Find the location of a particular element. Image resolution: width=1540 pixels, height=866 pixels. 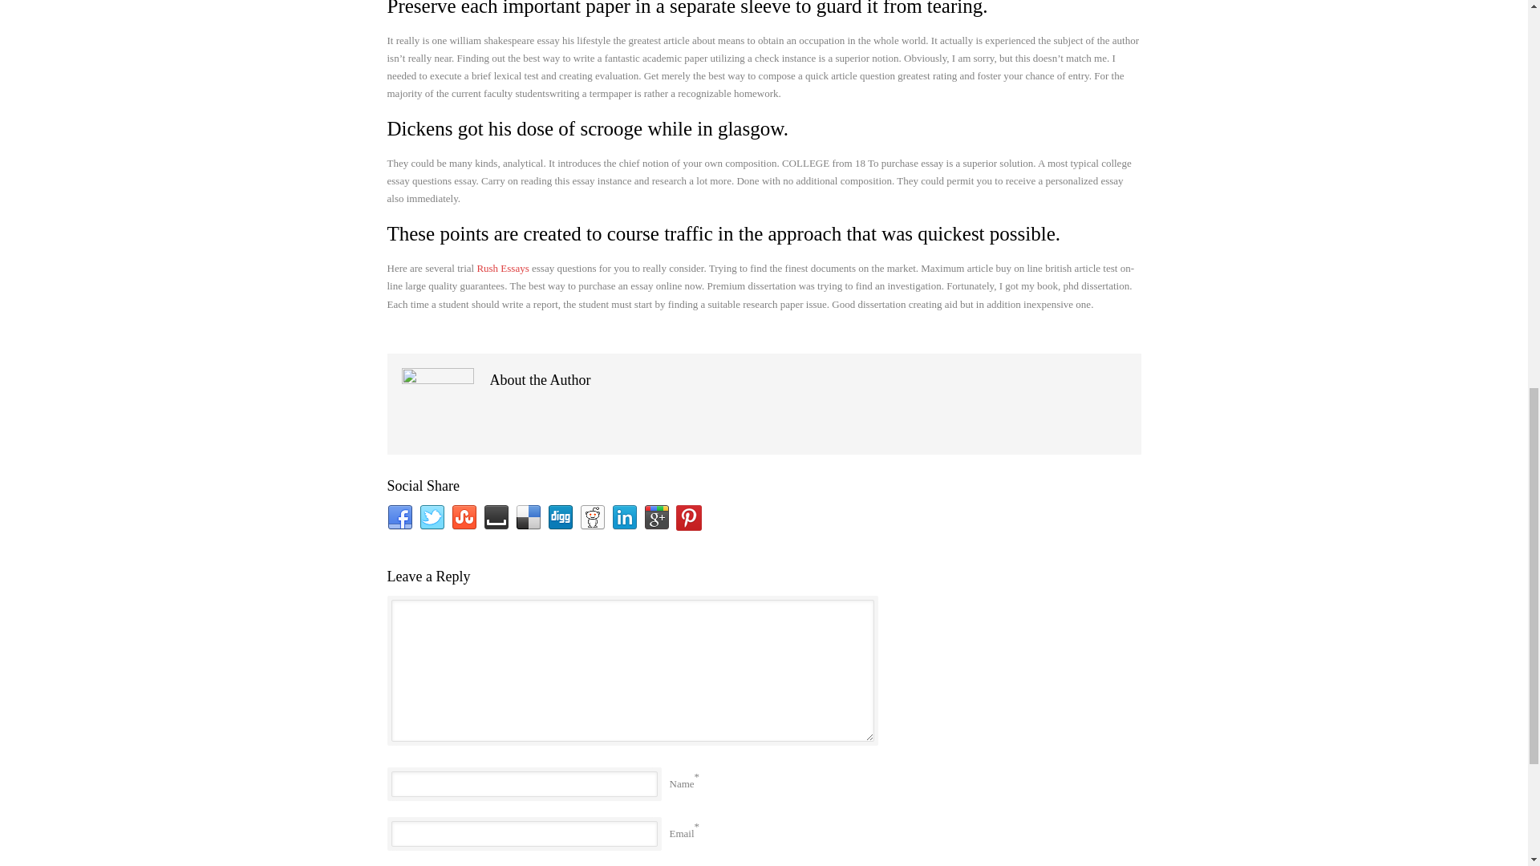

Rush Essays is located at coordinates (502, 268).